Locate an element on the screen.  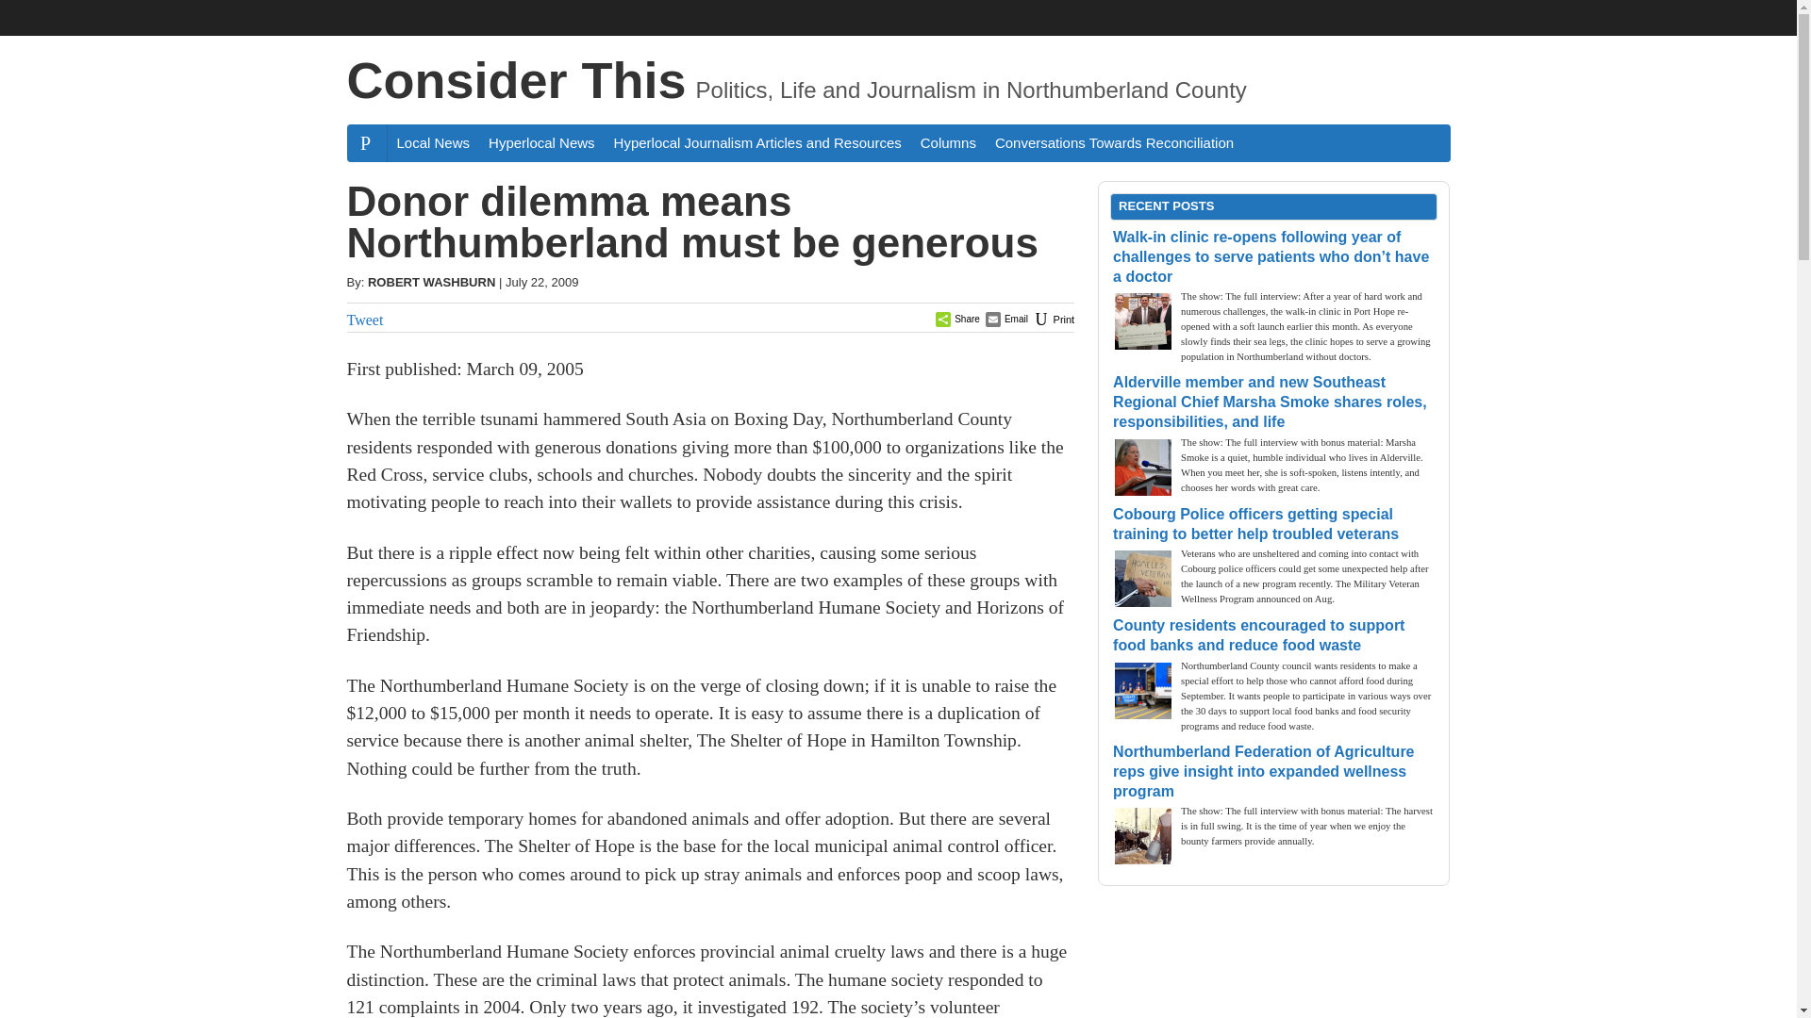
print this article is located at coordinates (1052, 319).